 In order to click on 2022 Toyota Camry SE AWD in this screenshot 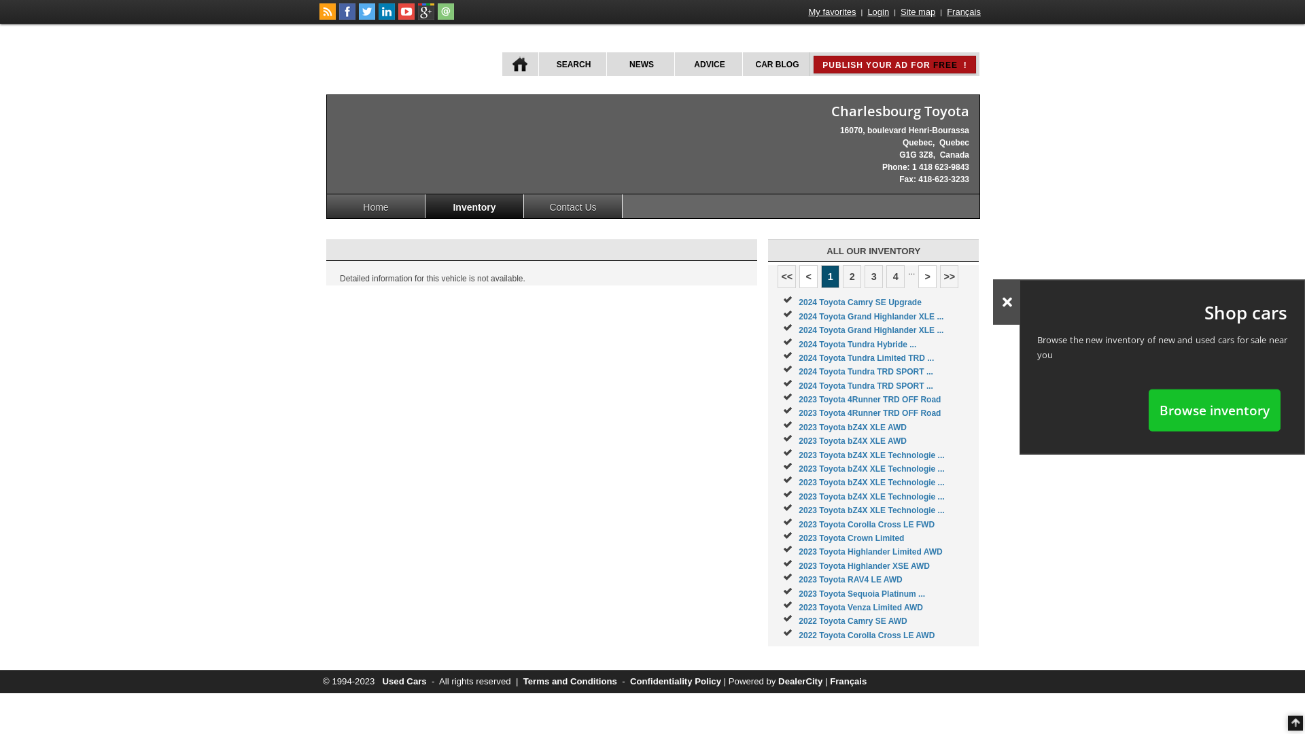, I will do `click(852, 621)`.